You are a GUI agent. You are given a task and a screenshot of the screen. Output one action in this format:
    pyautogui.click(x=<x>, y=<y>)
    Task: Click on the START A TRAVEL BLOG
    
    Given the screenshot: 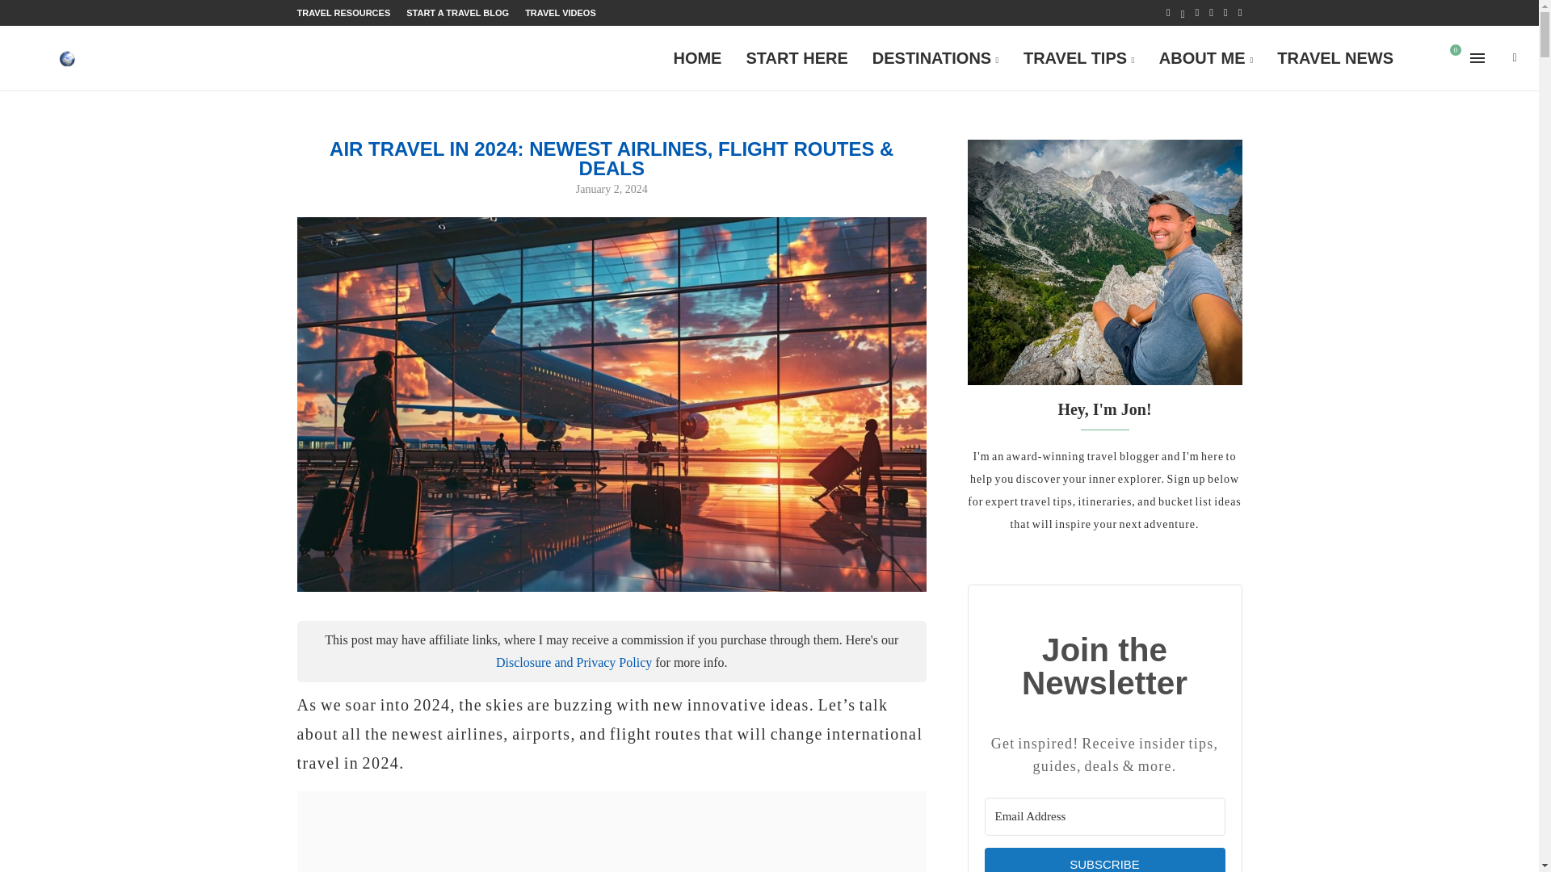 What is the action you would take?
    pyautogui.click(x=457, y=13)
    